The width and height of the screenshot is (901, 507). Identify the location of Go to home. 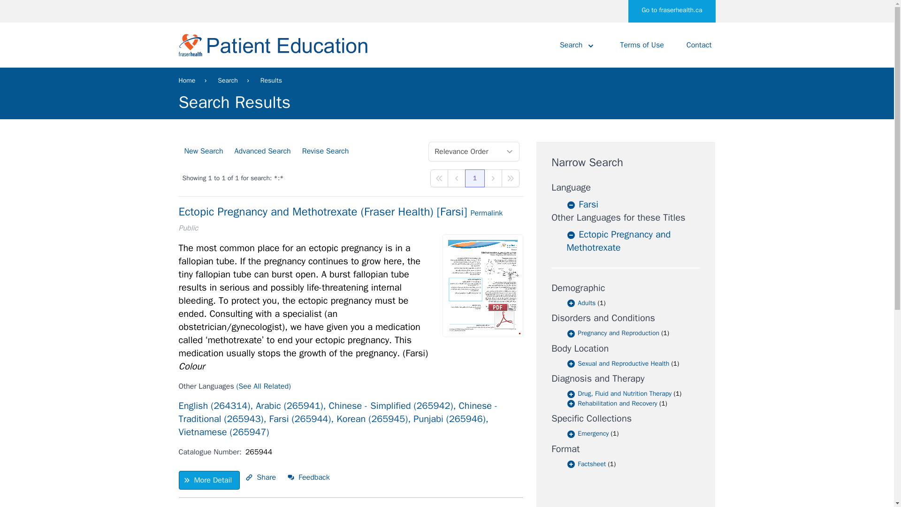
(273, 45).